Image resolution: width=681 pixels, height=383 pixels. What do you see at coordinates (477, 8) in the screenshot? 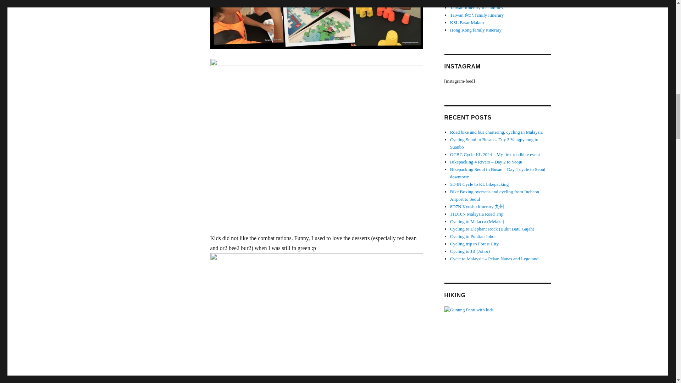
I see `Taiwan Itinerary for families` at bounding box center [477, 8].